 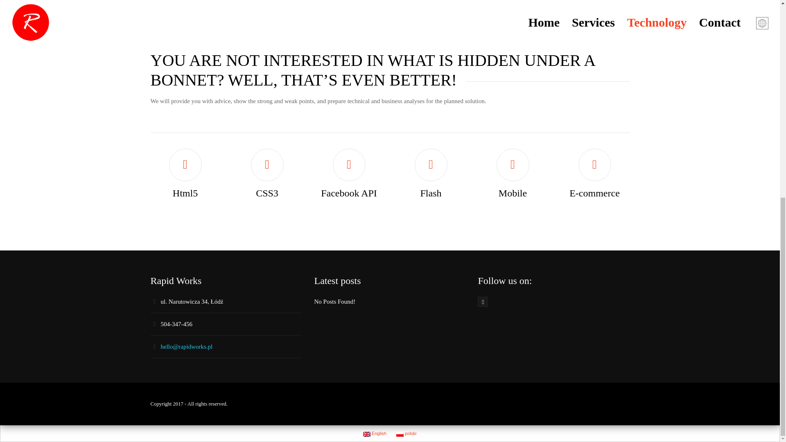 What do you see at coordinates (400, 434) in the screenshot?
I see `polski` at bounding box center [400, 434].